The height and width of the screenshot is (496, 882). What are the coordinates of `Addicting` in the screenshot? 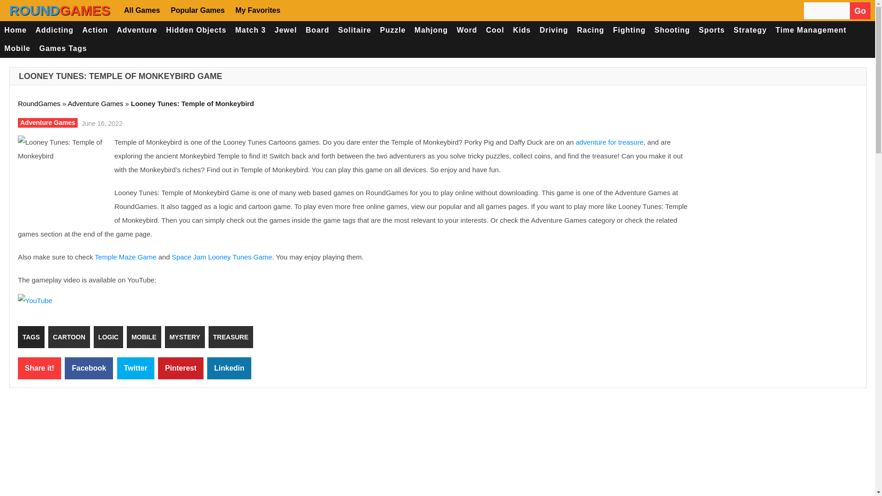 It's located at (54, 30).